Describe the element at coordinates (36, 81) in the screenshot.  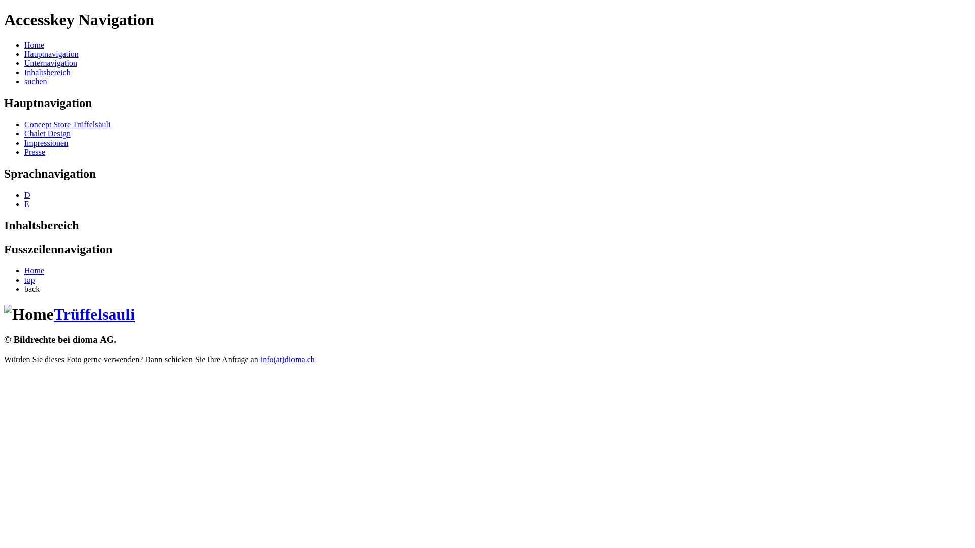
I see `suchen` at that location.